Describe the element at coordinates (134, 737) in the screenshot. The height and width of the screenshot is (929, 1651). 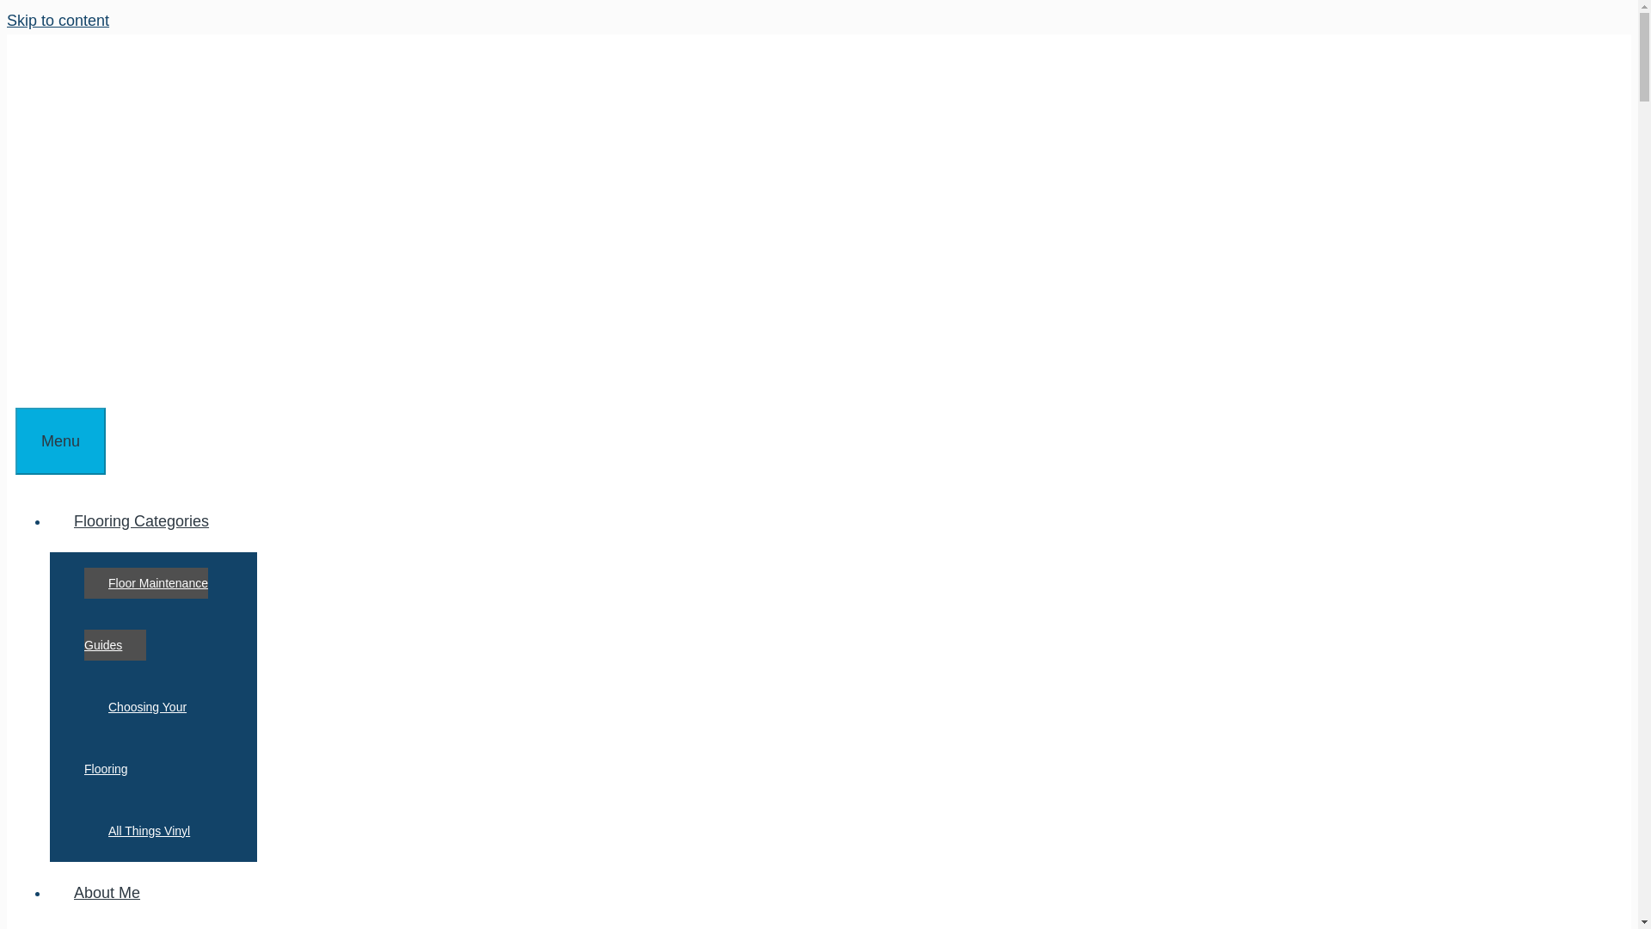
I see `Choosing Your Flooring` at that location.